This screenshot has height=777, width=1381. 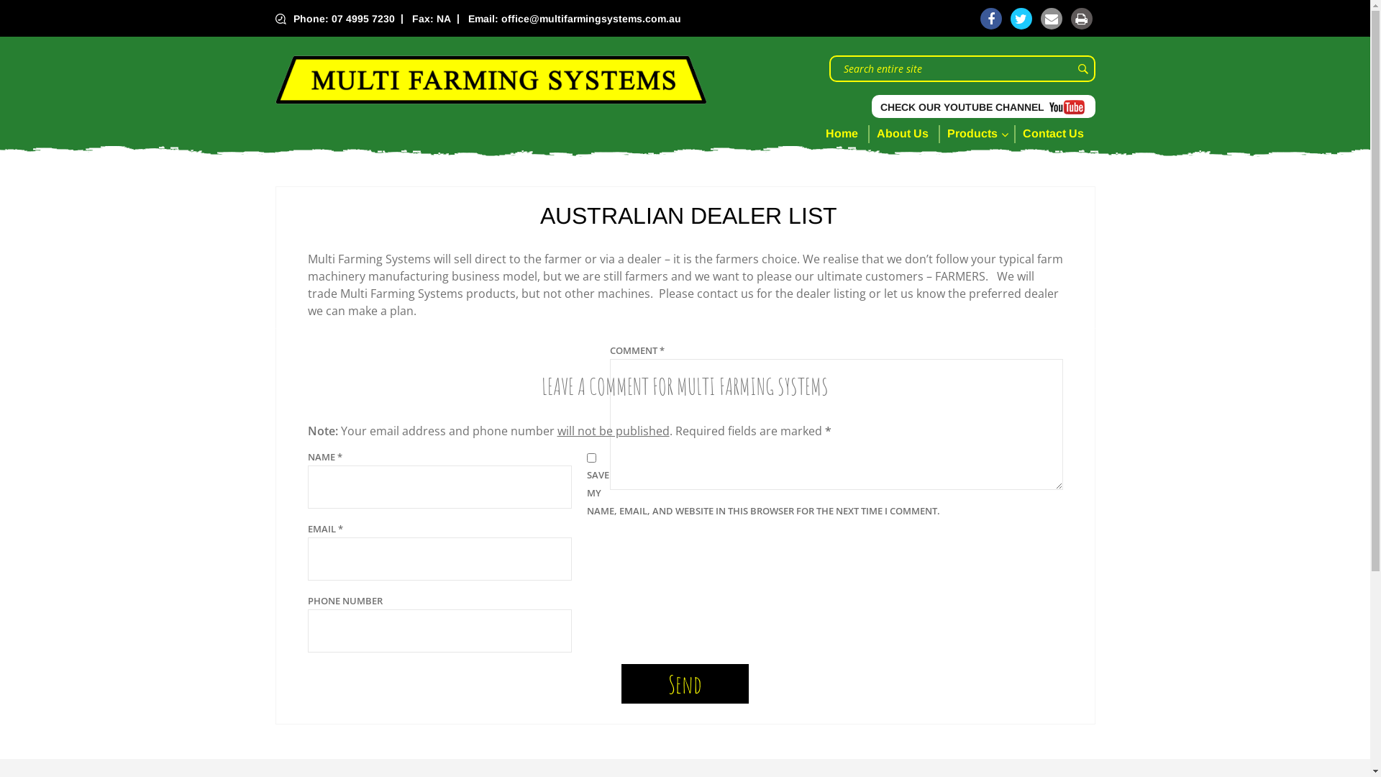 I want to click on Share it on Email, so click(x=1051, y=19).